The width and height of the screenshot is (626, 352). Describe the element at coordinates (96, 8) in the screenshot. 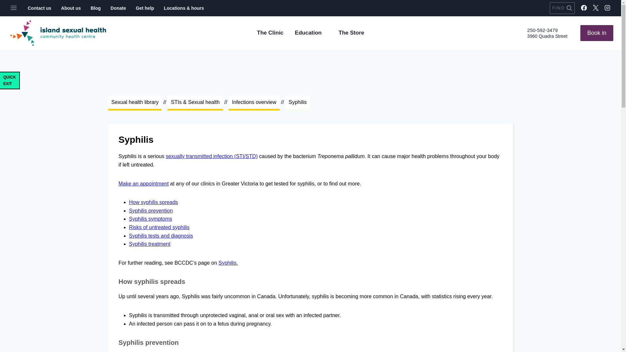

I see `Blog` at that location.